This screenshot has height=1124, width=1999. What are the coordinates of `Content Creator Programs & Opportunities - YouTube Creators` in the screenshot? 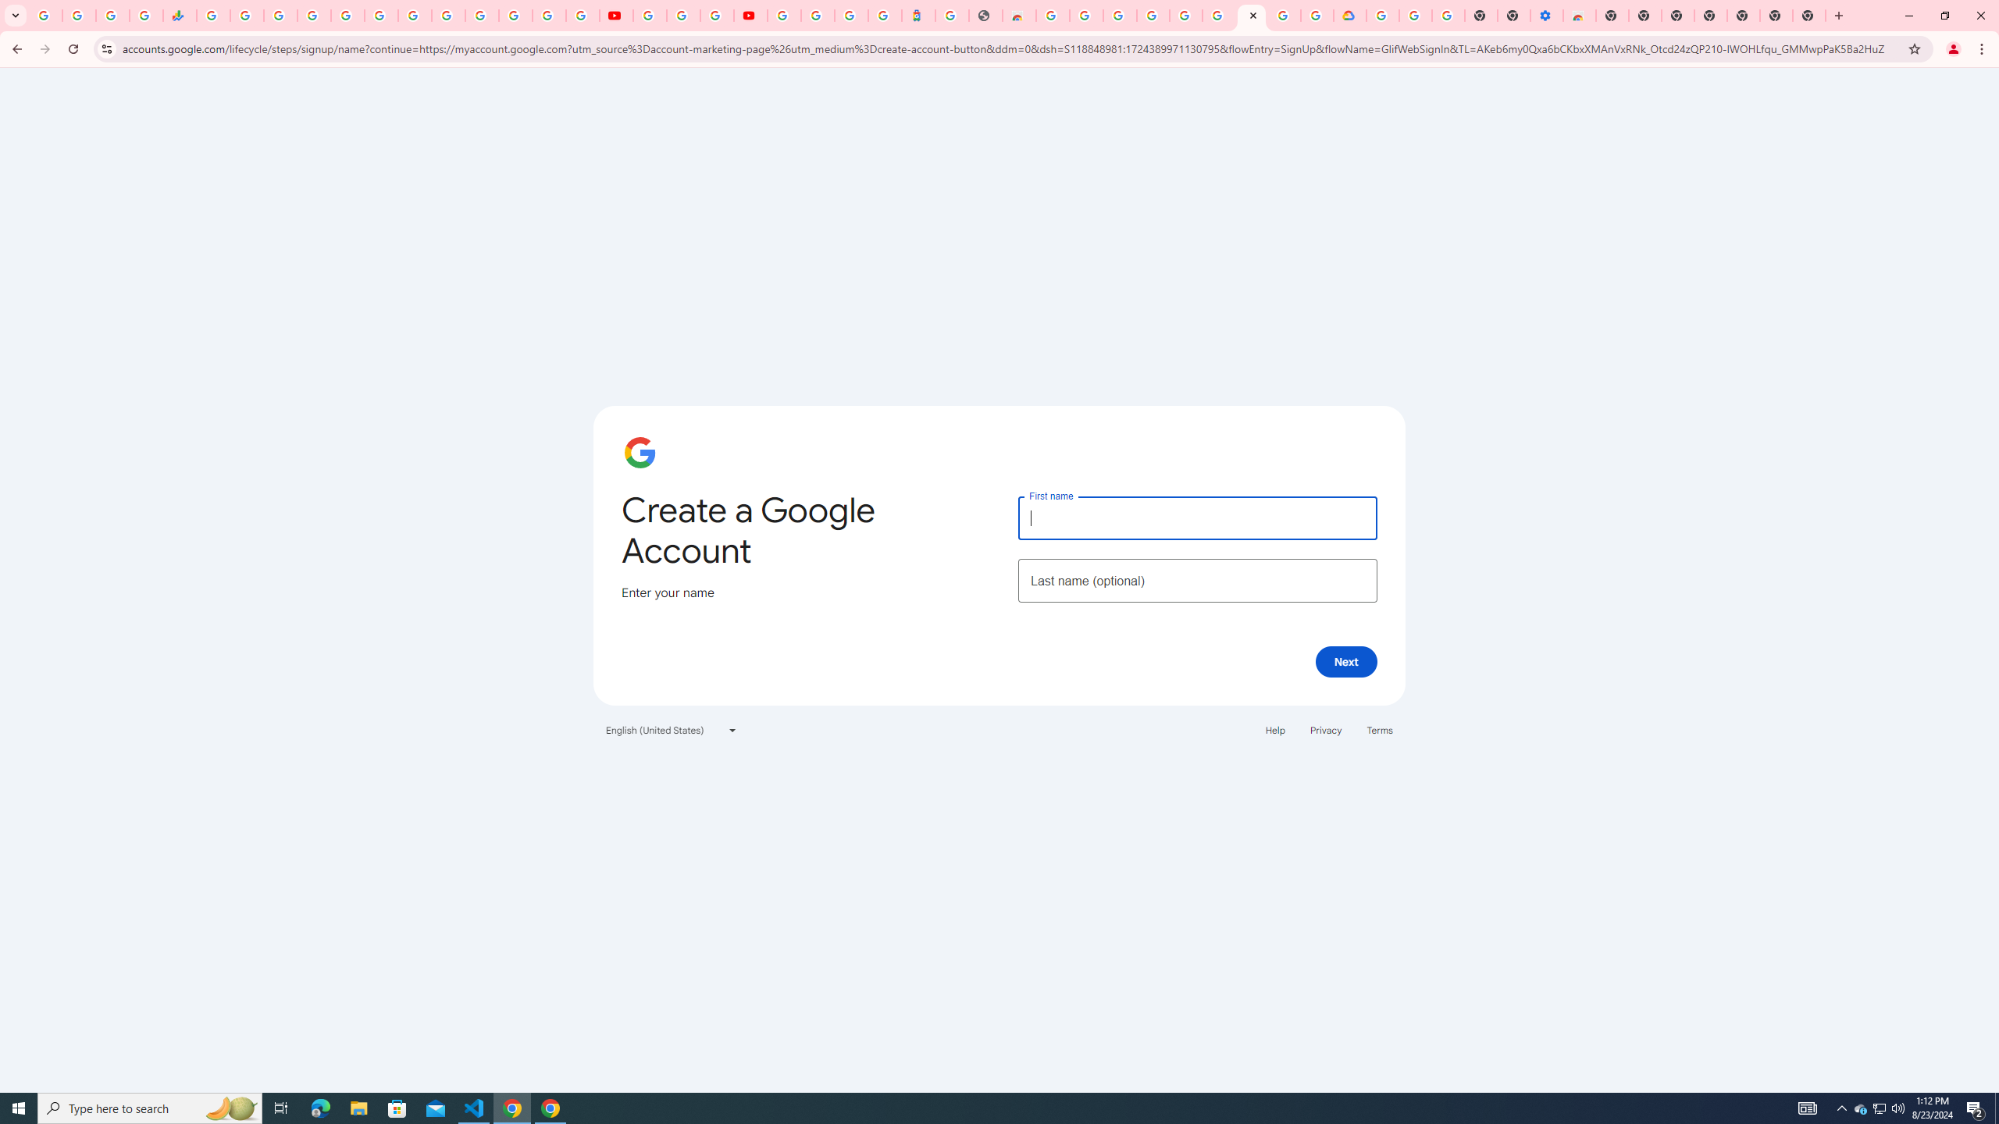 It's located at (751, 16).